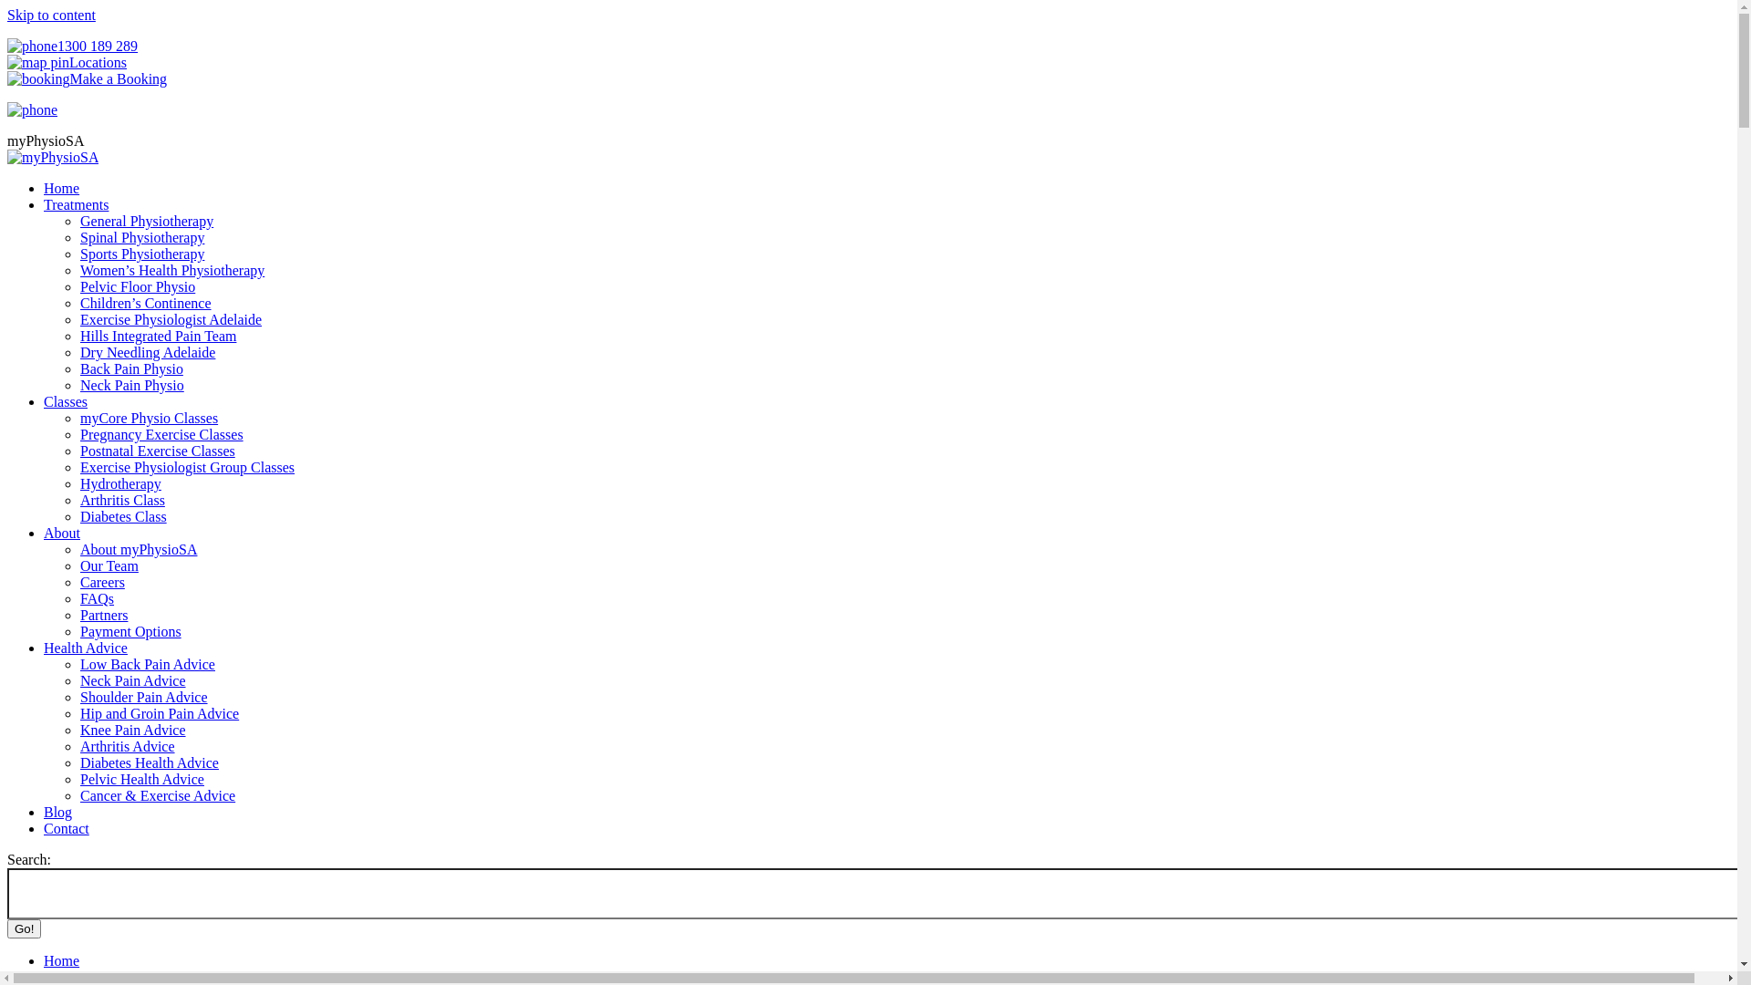  Describe the element at coordinates (158, 451) in the screenshot. I see `Postnatal Exercise Classes` at that location.